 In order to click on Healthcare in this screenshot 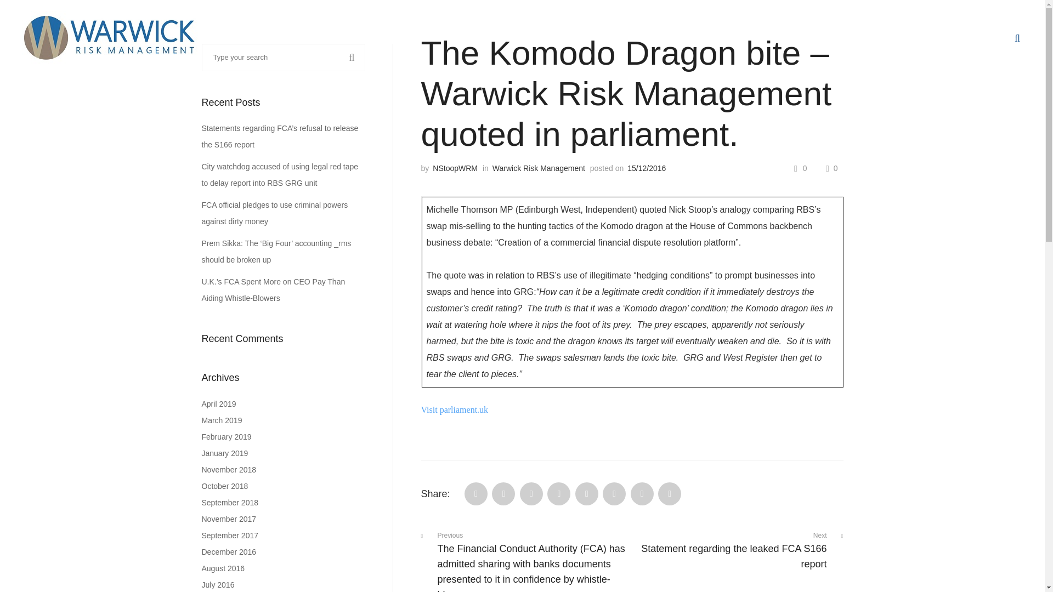, I will do `click(804, 37)`.